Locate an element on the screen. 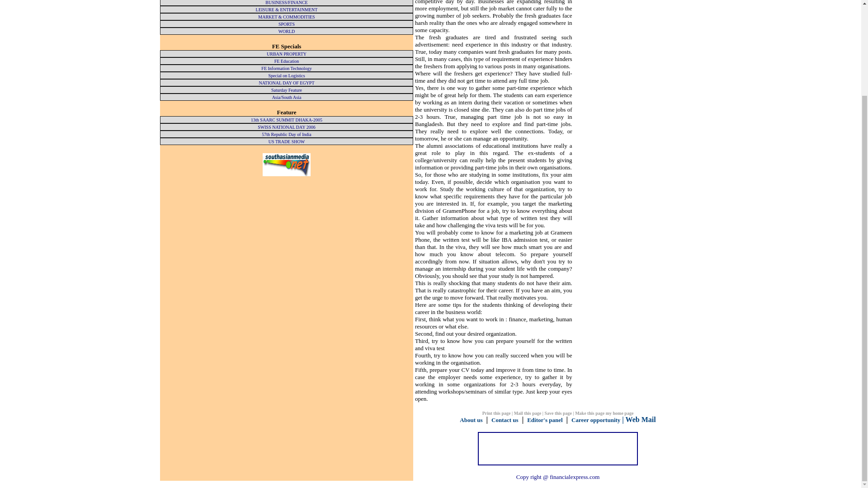  57th Republic Day of India is located at coordinates (286, 134).